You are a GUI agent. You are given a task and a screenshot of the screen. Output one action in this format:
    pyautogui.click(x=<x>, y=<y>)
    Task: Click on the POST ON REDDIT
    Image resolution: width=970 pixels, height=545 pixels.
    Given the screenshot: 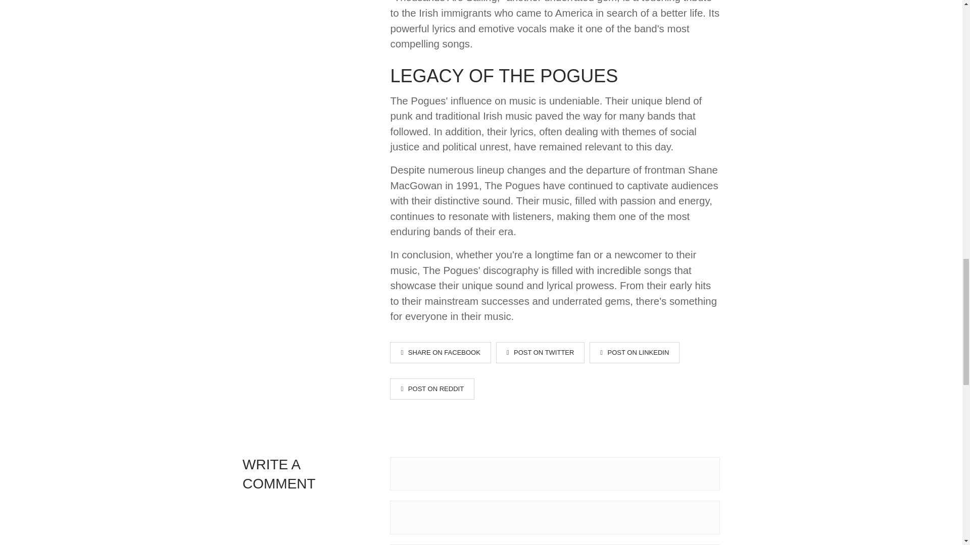 What is the action you would take?
    pyautogui.click(x=431, y=389)
    